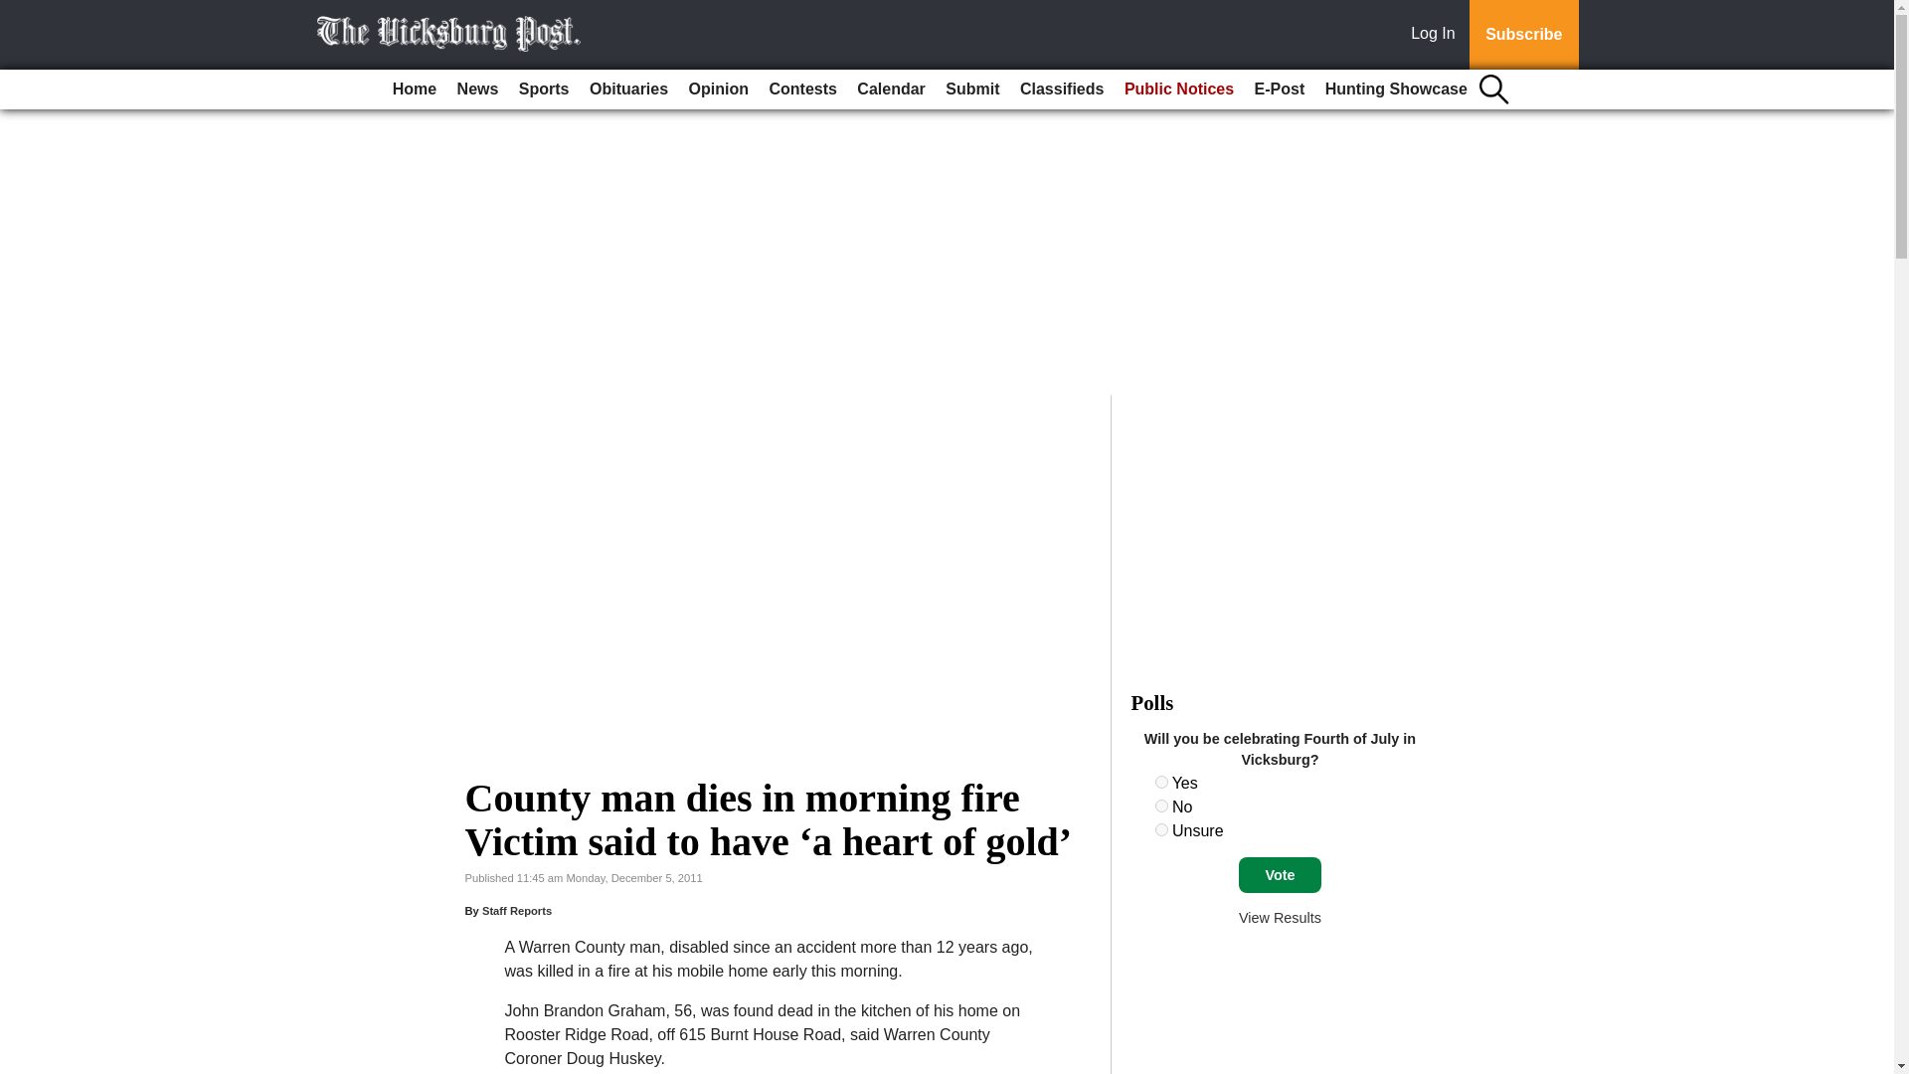  What do you see at coordinates (477, 89) in the screenshot?
I see `News` at bounding box center [477, 89].